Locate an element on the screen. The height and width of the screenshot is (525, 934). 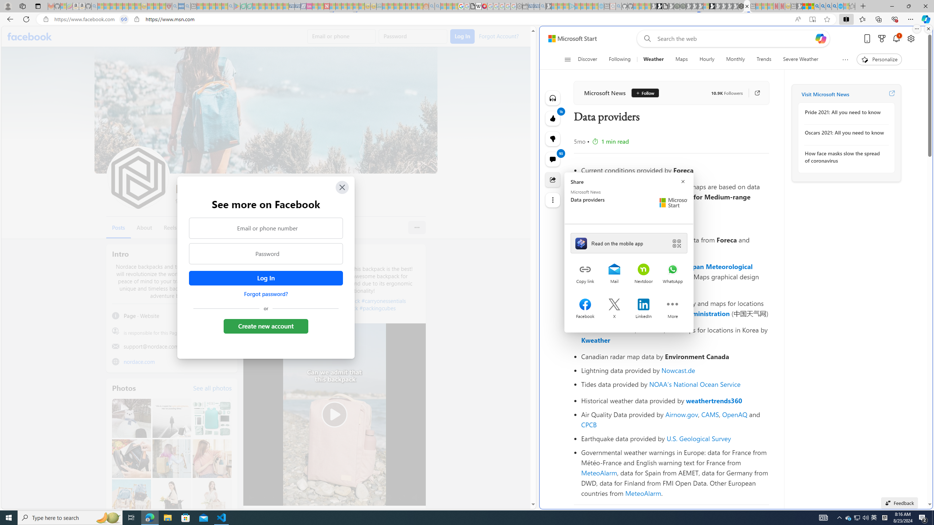
China Meteorological Administration is located at coordinates (673, 314).